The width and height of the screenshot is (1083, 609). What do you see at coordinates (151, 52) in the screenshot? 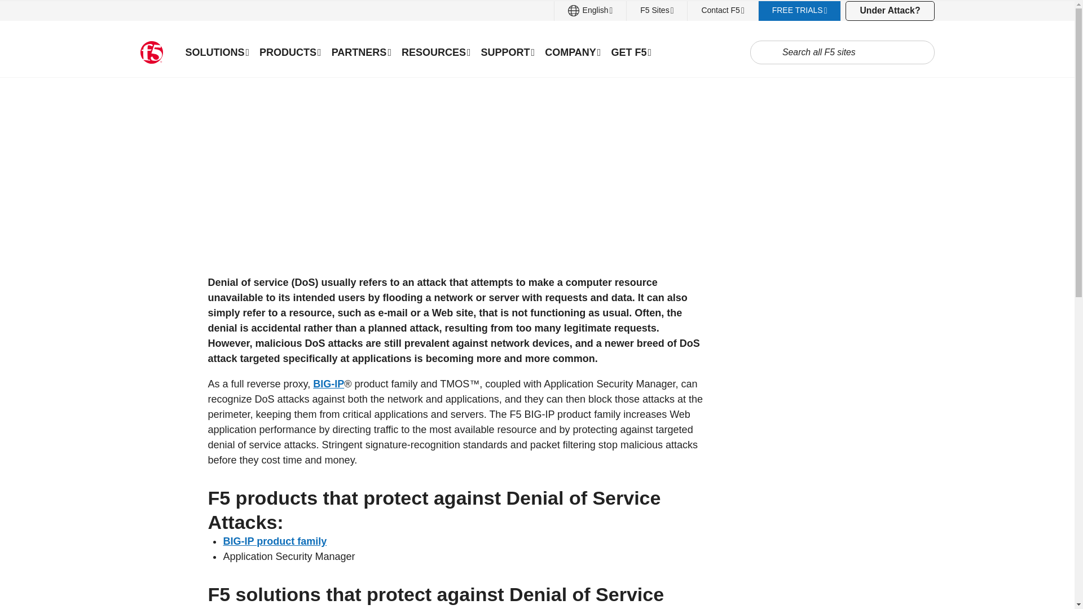
I see `F5` at bounding box center [151, 52].